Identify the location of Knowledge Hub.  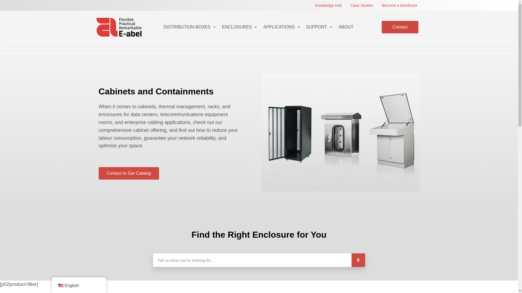
(328, 5).